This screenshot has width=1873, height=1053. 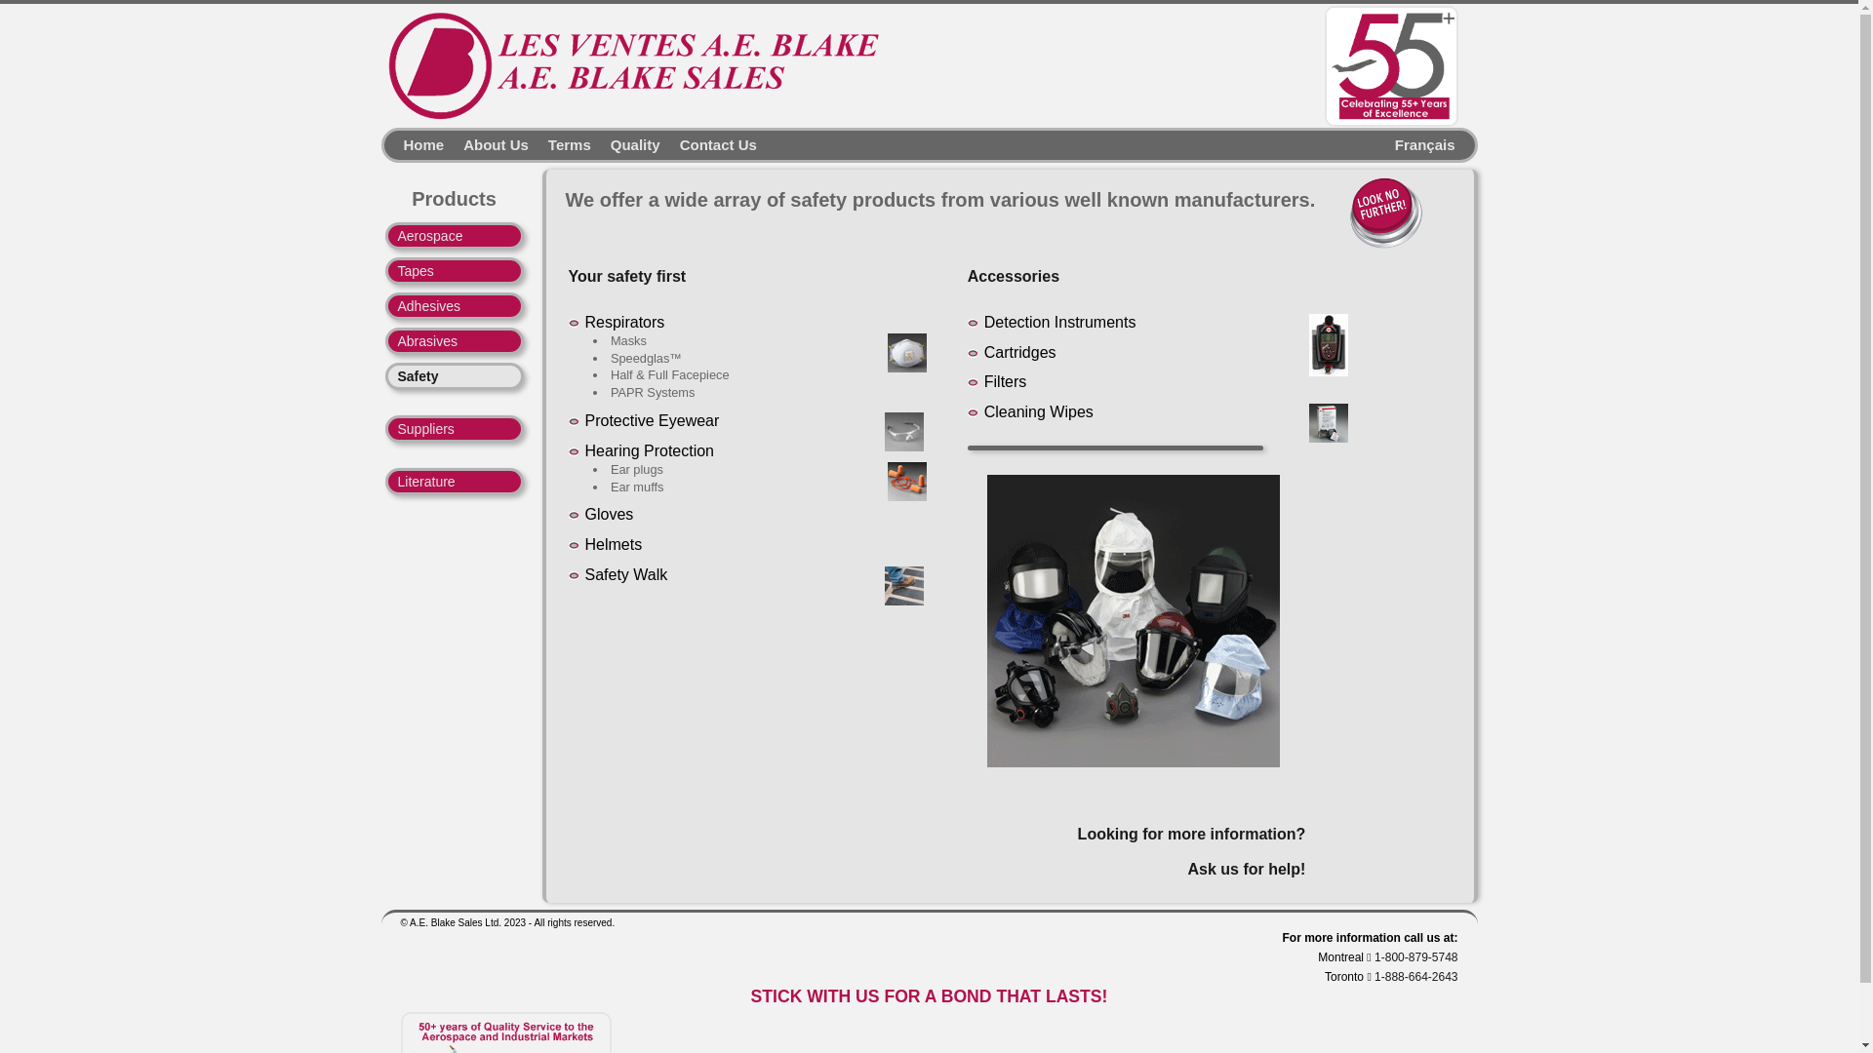 What do you see at coordinates (626, 142) in the screenshot?
I see `Quality` at bounding box center [626, 142].